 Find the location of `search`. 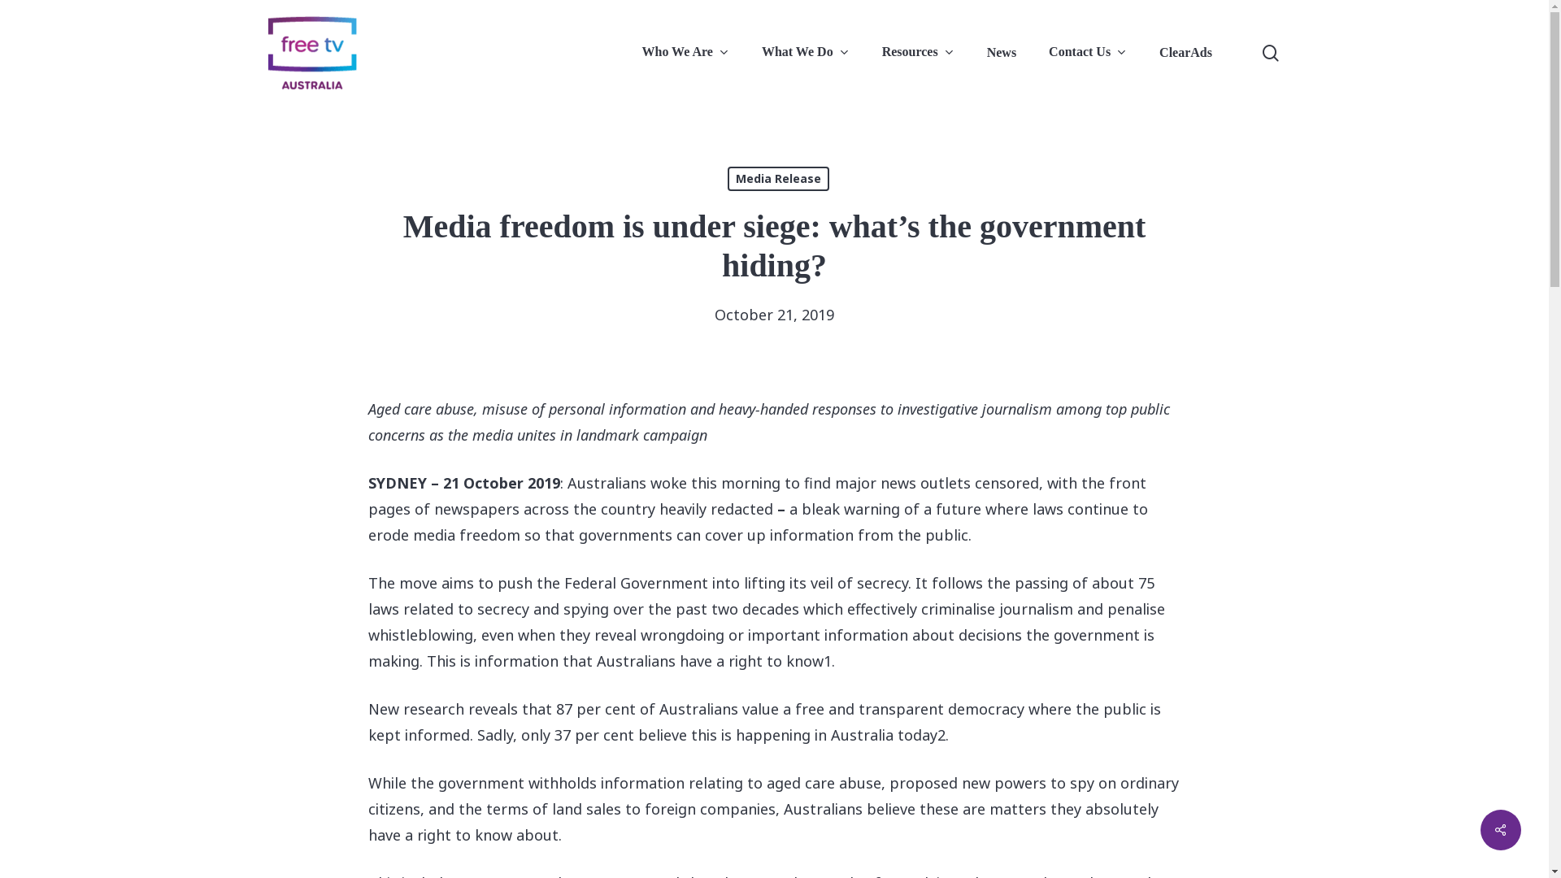

search is located at coordinates (1271, 52).